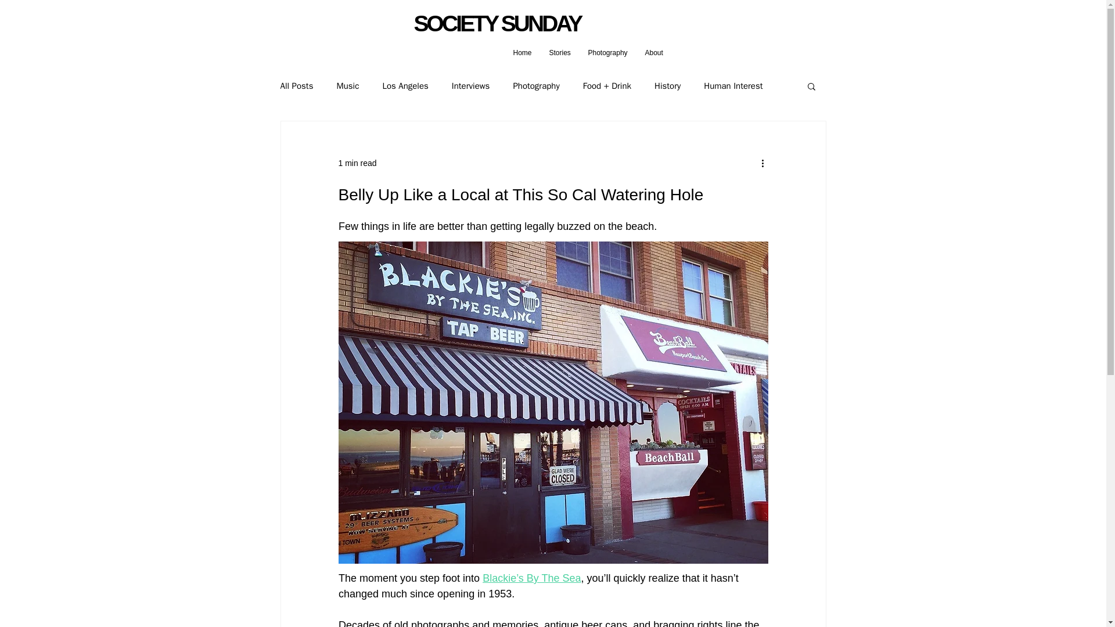 This screenshot has height=627, width=1115. I want to click on All Posts, so click(296, 85).